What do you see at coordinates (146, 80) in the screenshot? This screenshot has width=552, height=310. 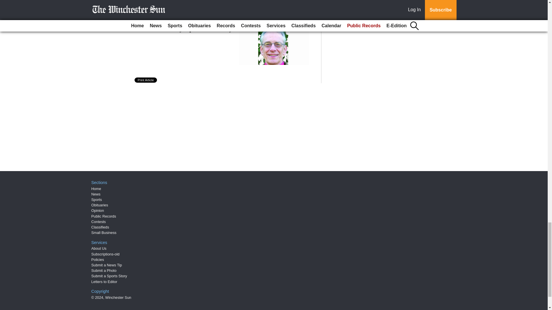 I see `Print Article` at bounding box center [146, 80].